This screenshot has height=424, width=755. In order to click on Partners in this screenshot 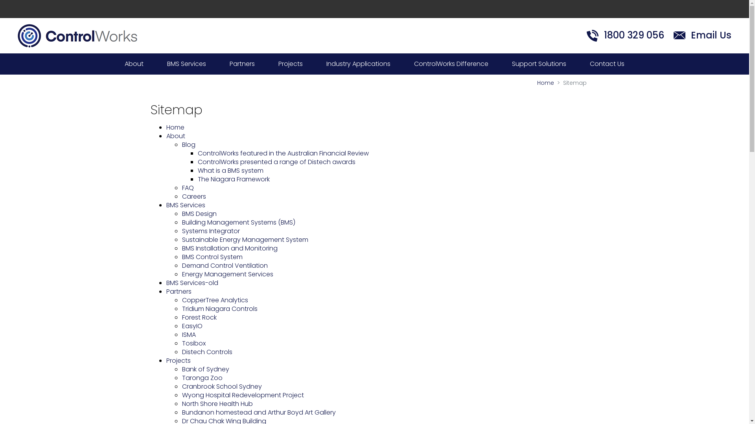, I will do `click(179, 291)`.